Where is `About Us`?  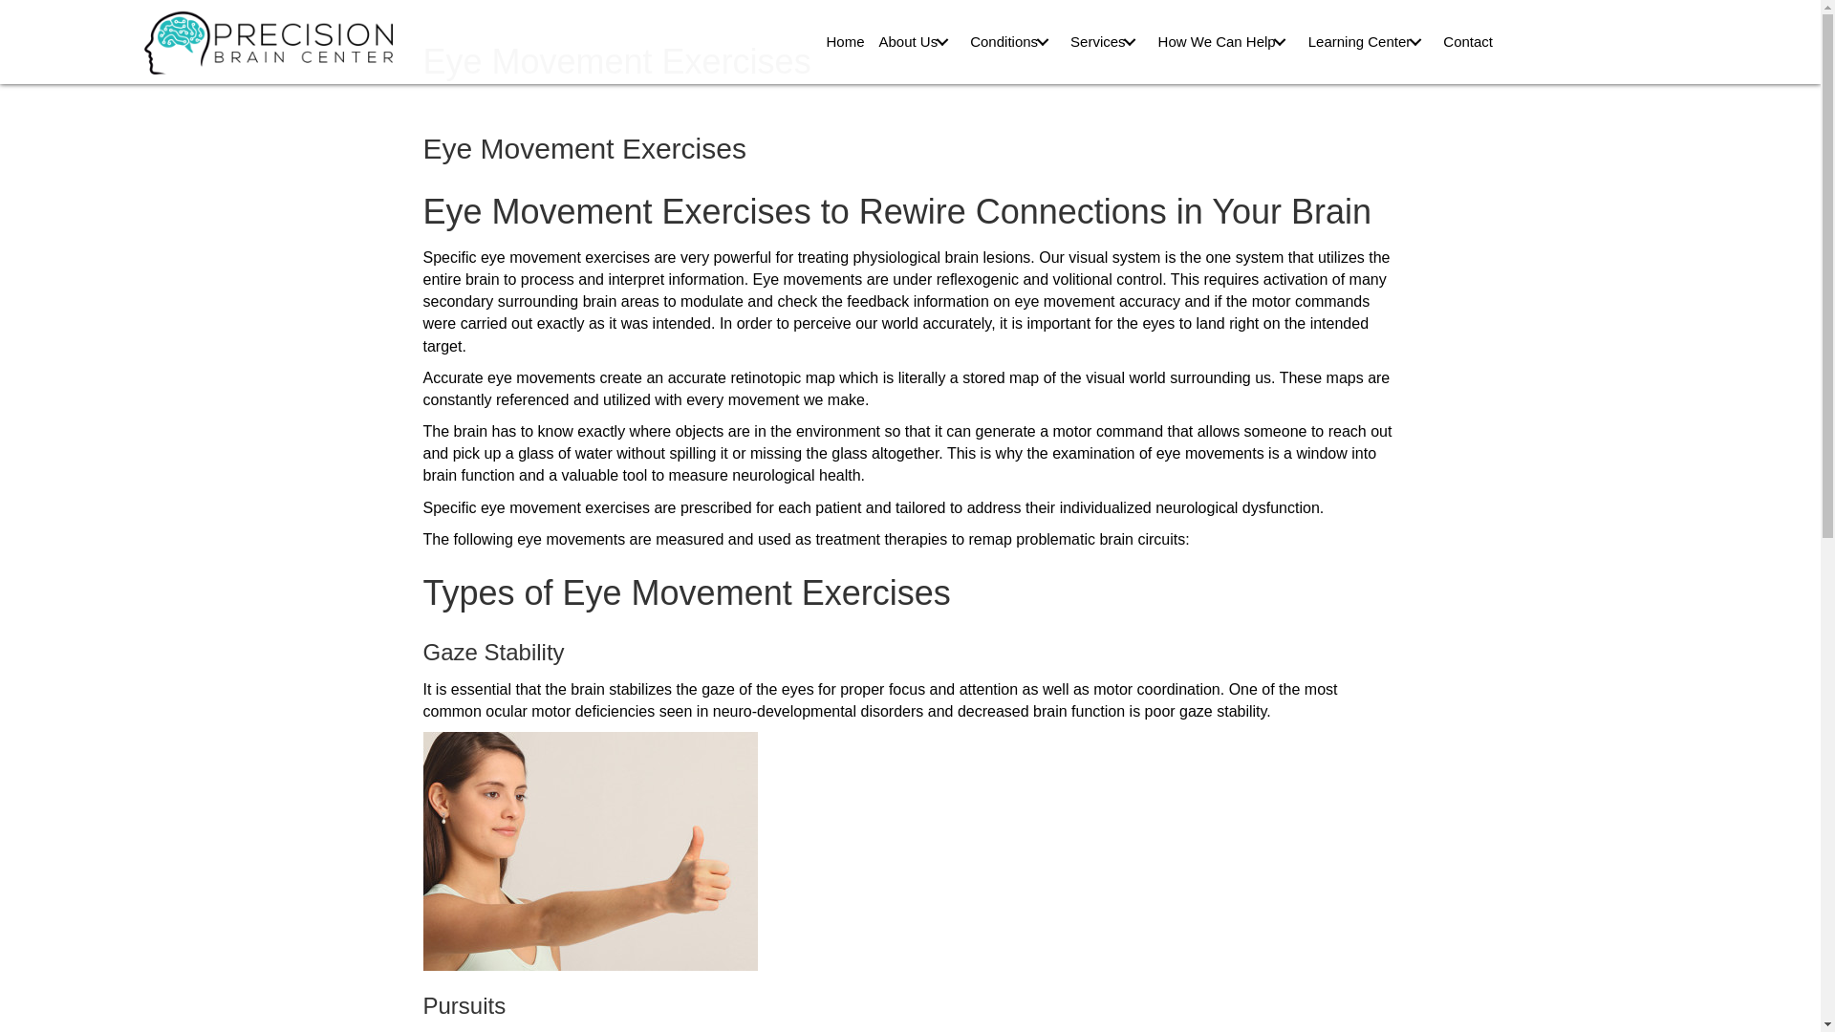
About Us is located at coordinates (916, 42).